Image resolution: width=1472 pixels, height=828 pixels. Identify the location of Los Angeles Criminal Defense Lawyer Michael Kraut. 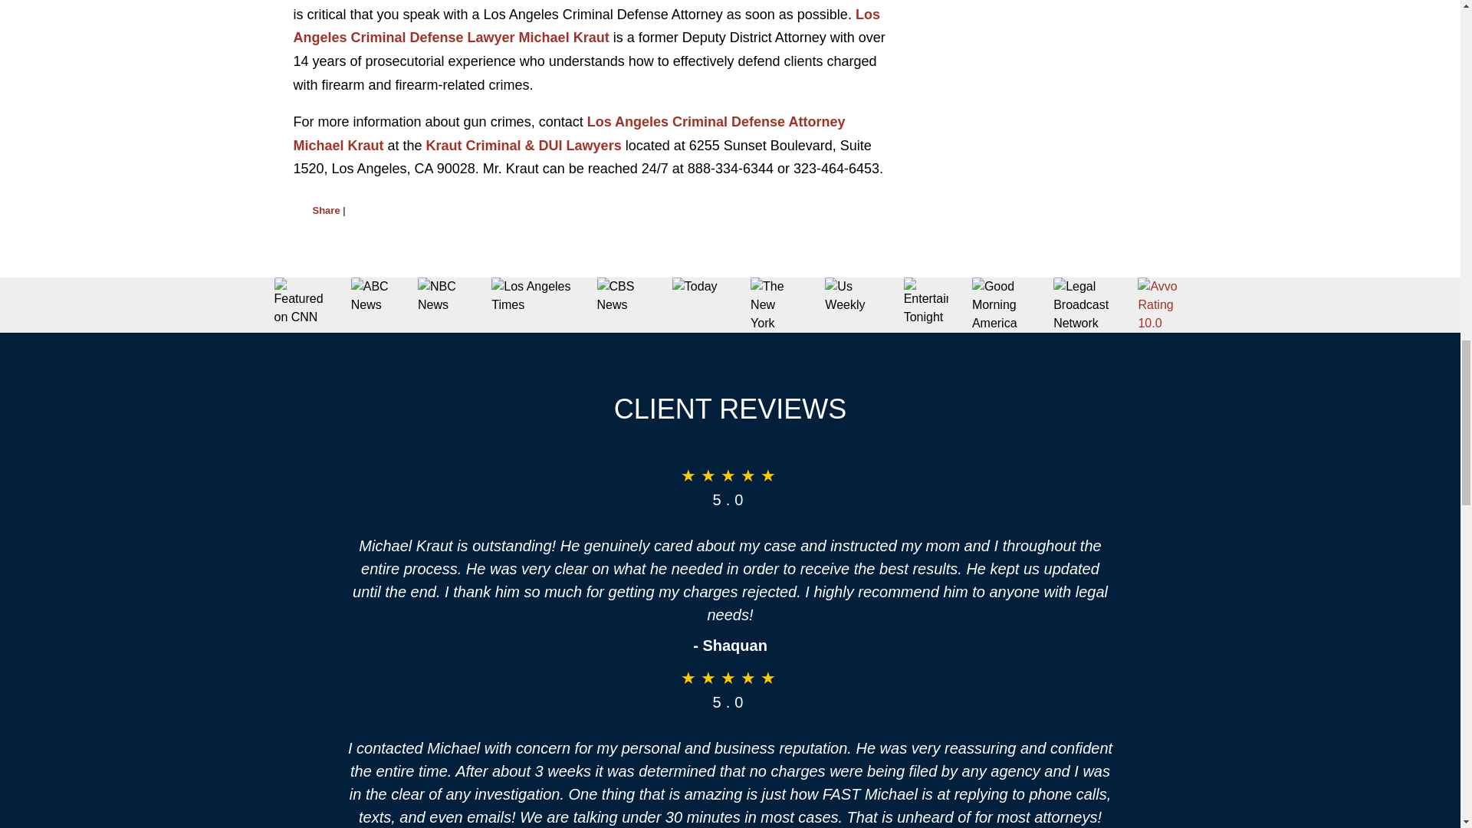
(586, 26).